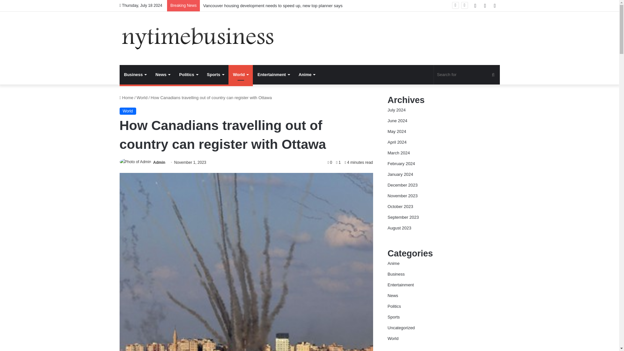 This screenshot has width=624, height=351. Describe the element at coordinates (240, 75) in the screenshot. I see `World` at that location.